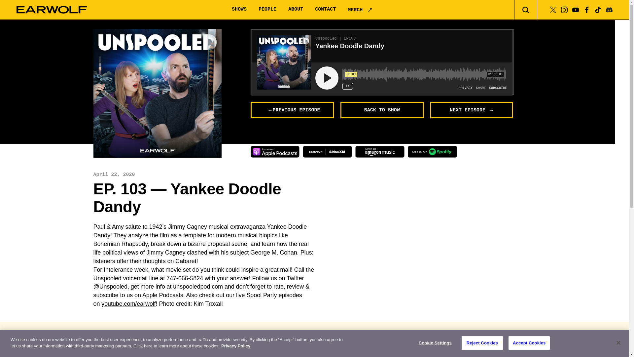  Describe the element at coordinates (239, 9) in the screenshot. I see `SHOWS` at that location.